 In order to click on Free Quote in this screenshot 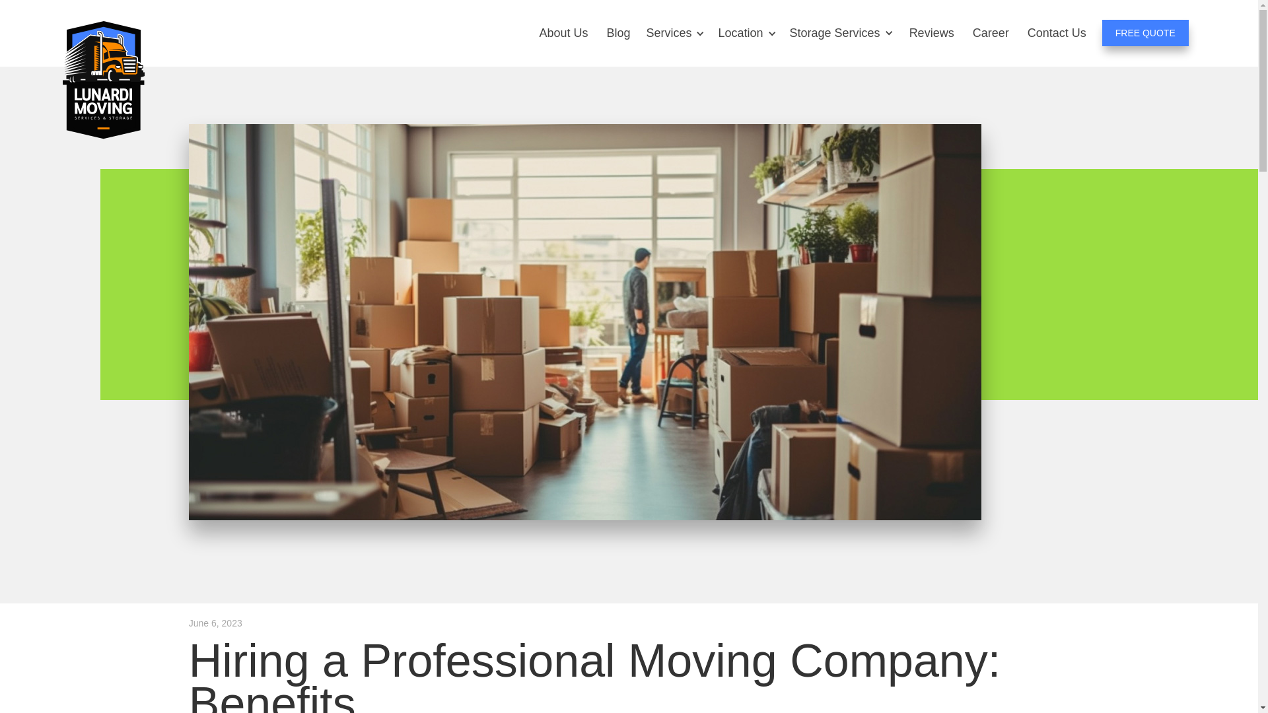, I will do `click(1145, 33)`.